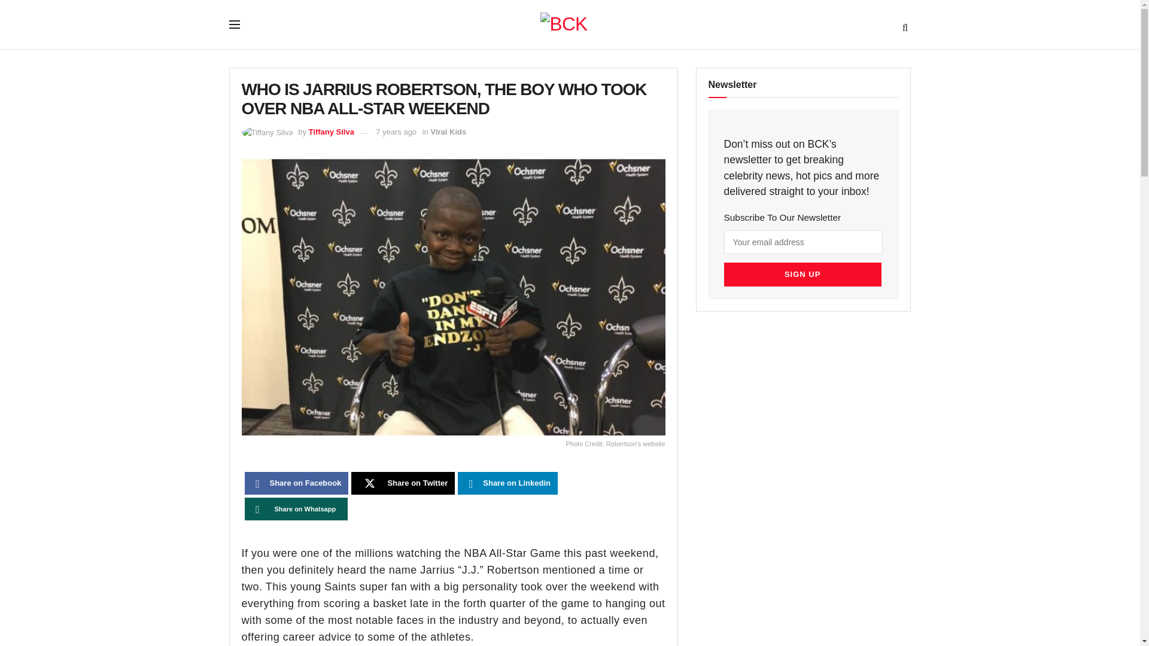 This screenshot has height=646, width=1149. What do you see at coordinates (448, 132) in the screenshot?
I see `Viral Kids` at bounding box center [448, 132].